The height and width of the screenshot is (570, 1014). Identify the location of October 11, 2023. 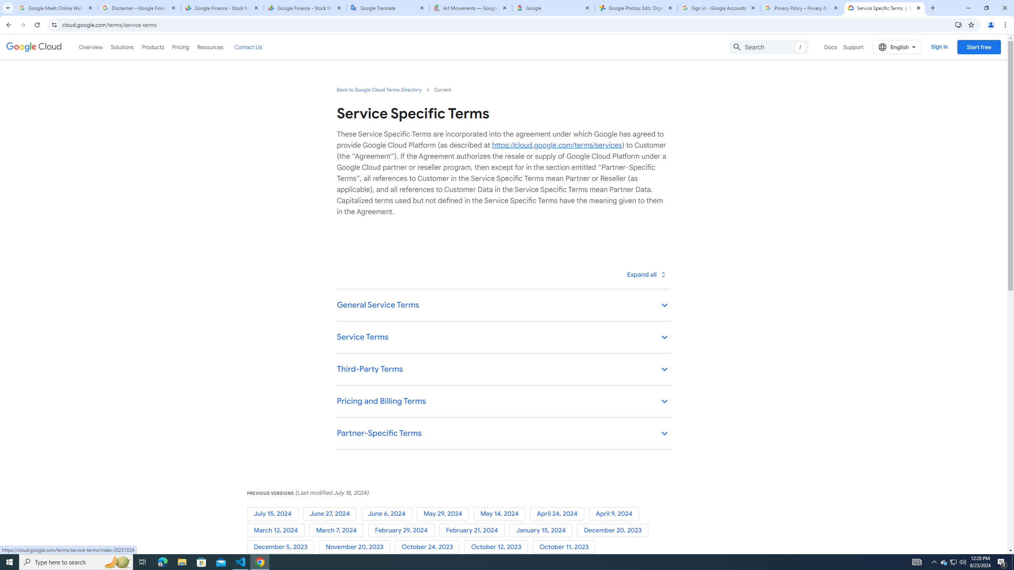
(566, 547).